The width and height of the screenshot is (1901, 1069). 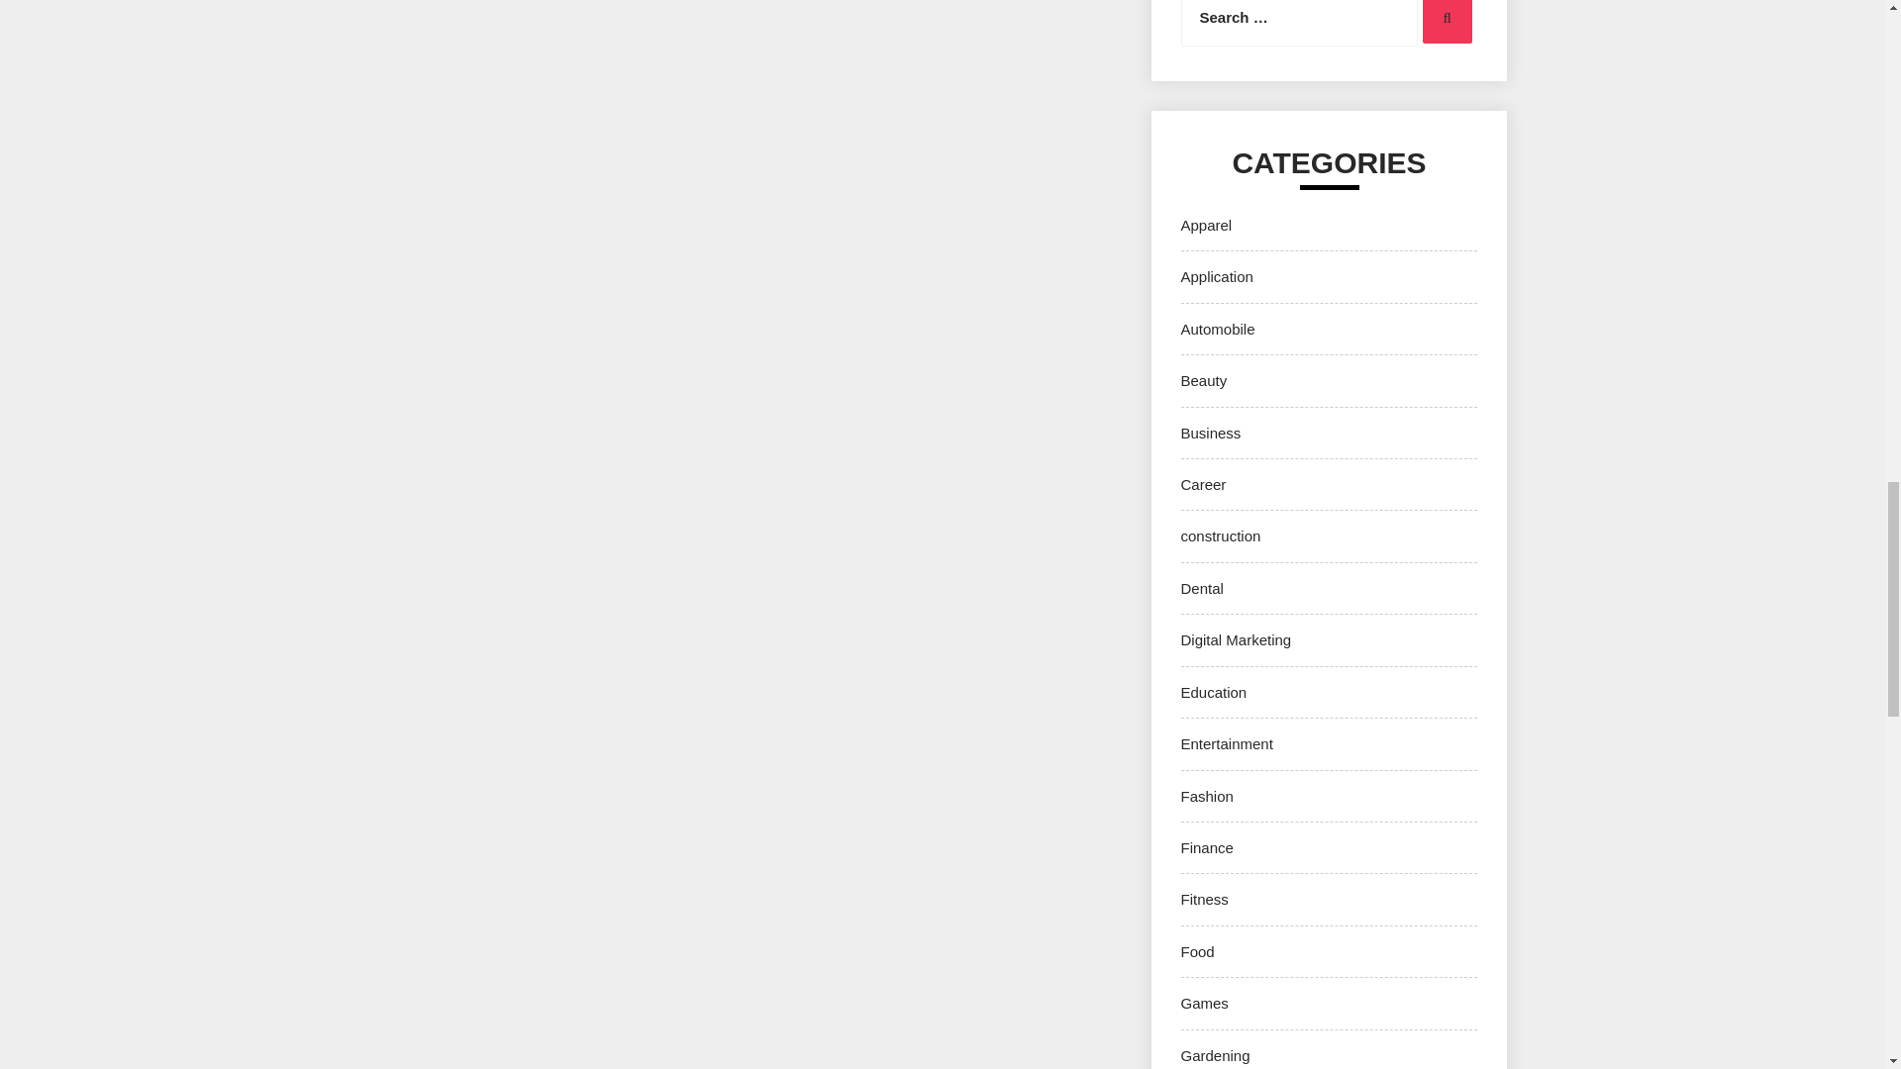 I want to click on Beauty, so click(x=1203, y=380).